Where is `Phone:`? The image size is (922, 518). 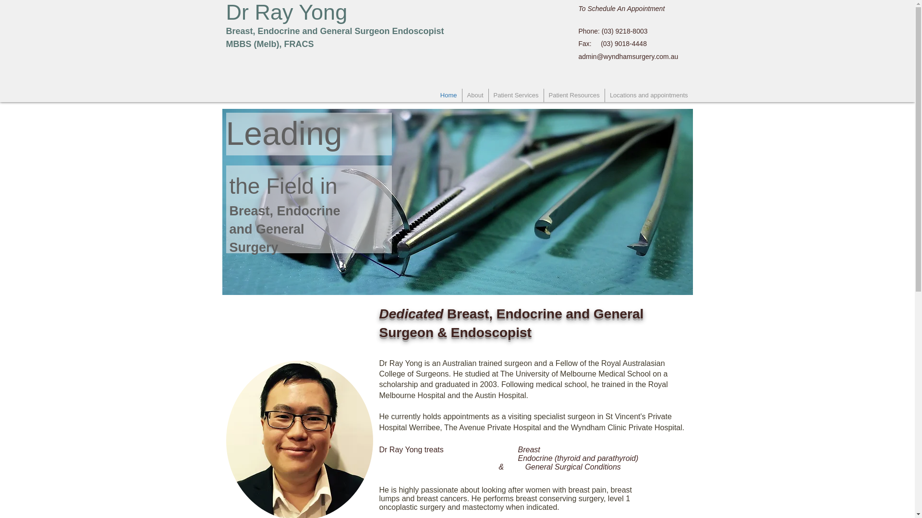 Phone: is located at coordinates (589, 31).